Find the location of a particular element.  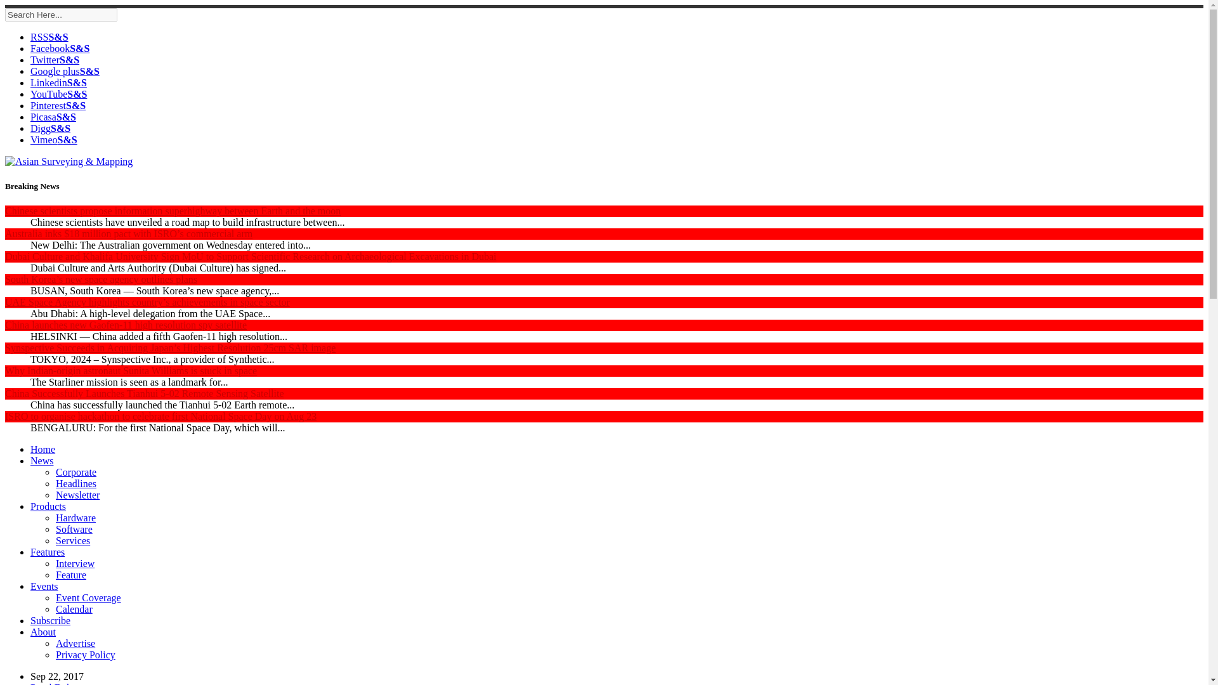

Software is located at coordinates (74, 529).